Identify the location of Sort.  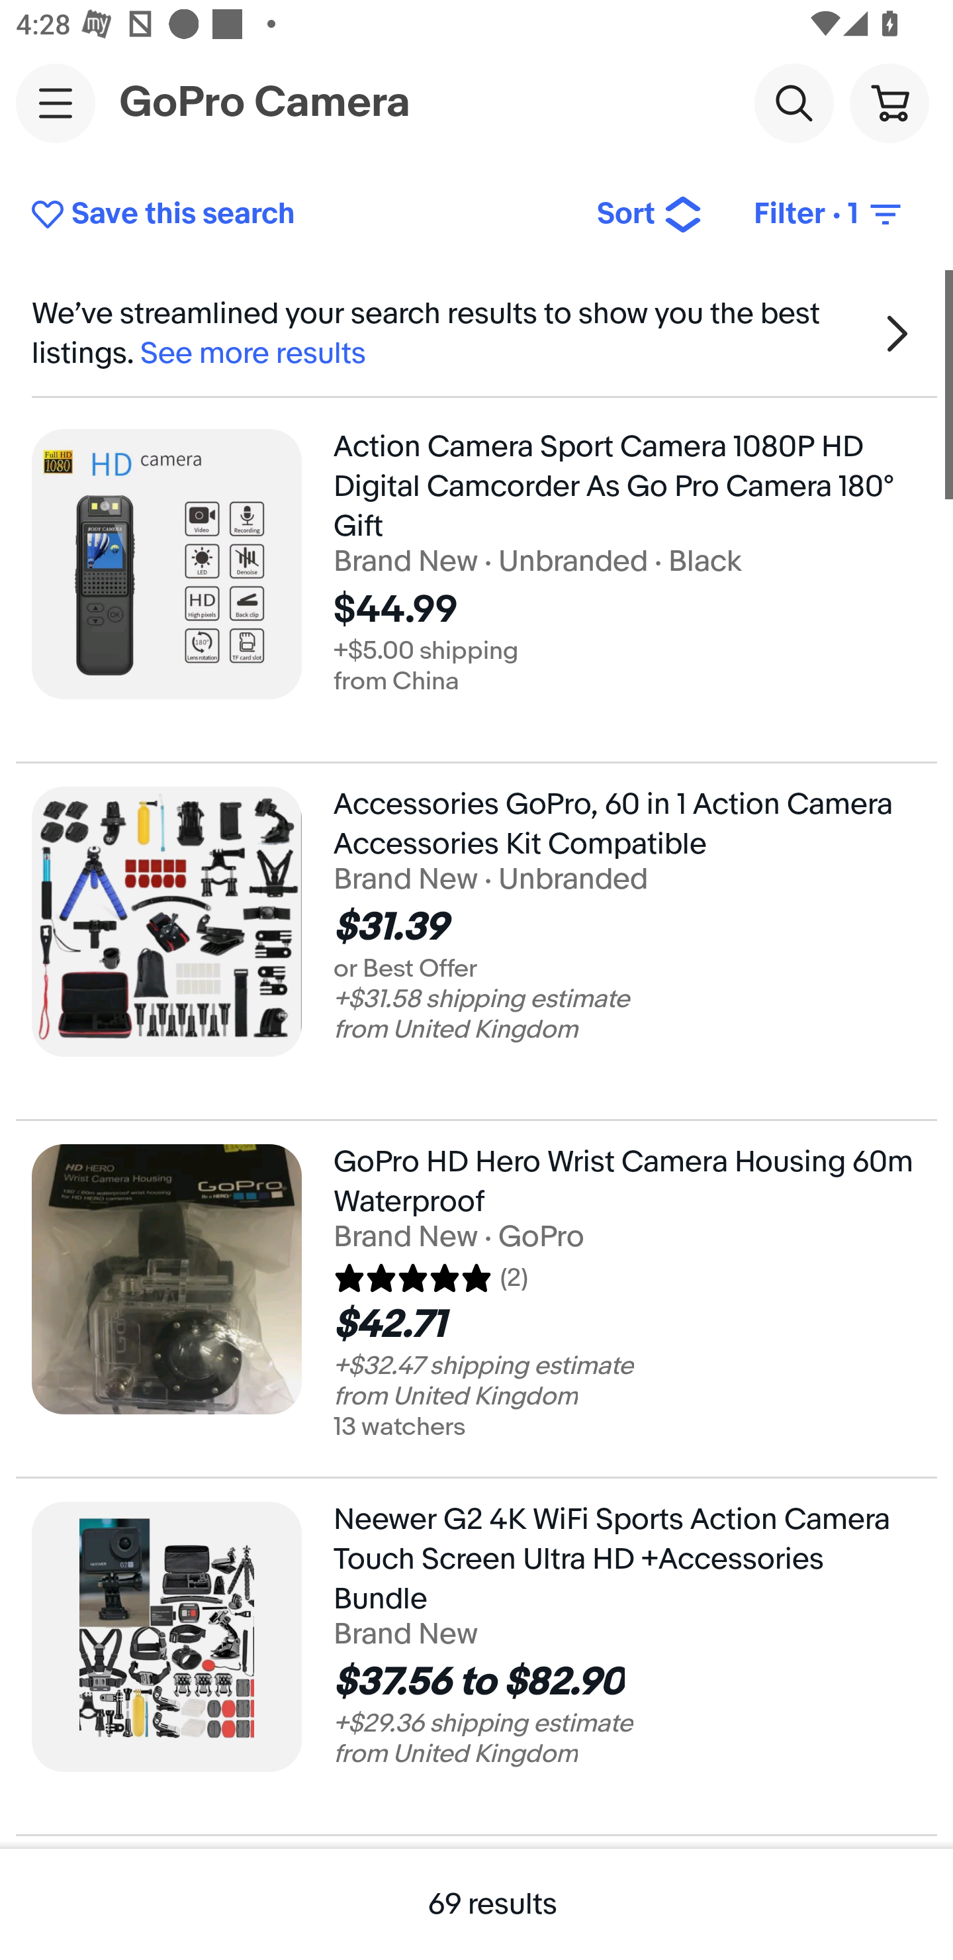
(650, 215).